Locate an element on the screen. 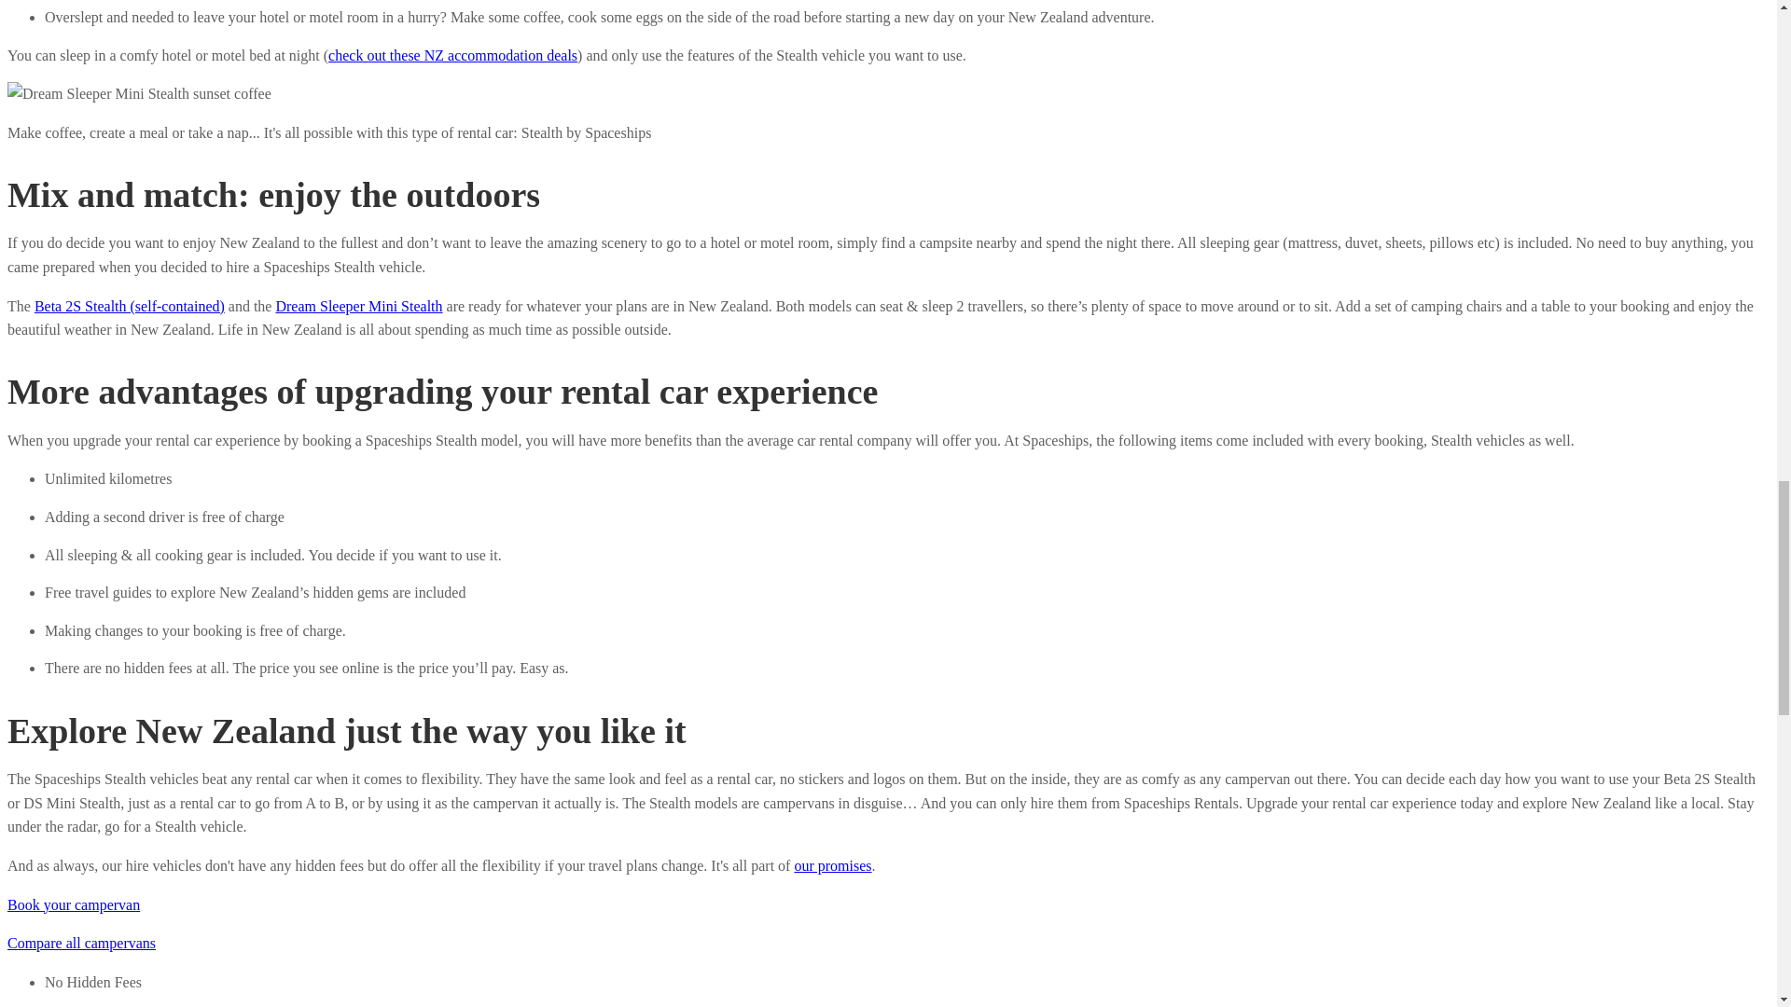  Compare all campervans is located at coordinates (81, 943).